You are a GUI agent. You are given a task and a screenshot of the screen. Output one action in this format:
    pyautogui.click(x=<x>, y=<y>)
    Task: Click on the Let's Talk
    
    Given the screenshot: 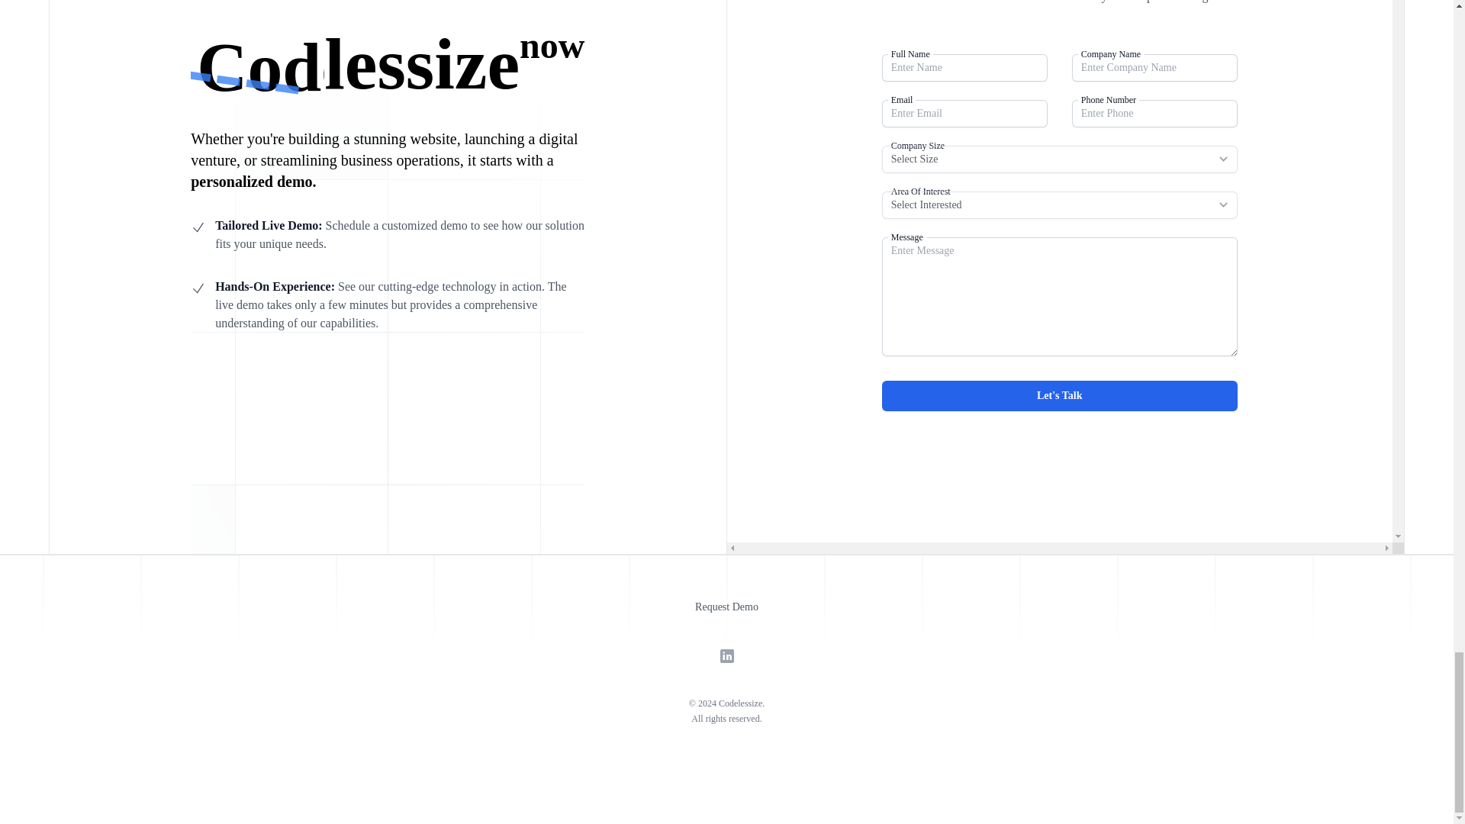 What is the action you would take?
    pyautogui.click(x=1059, y=395)
    